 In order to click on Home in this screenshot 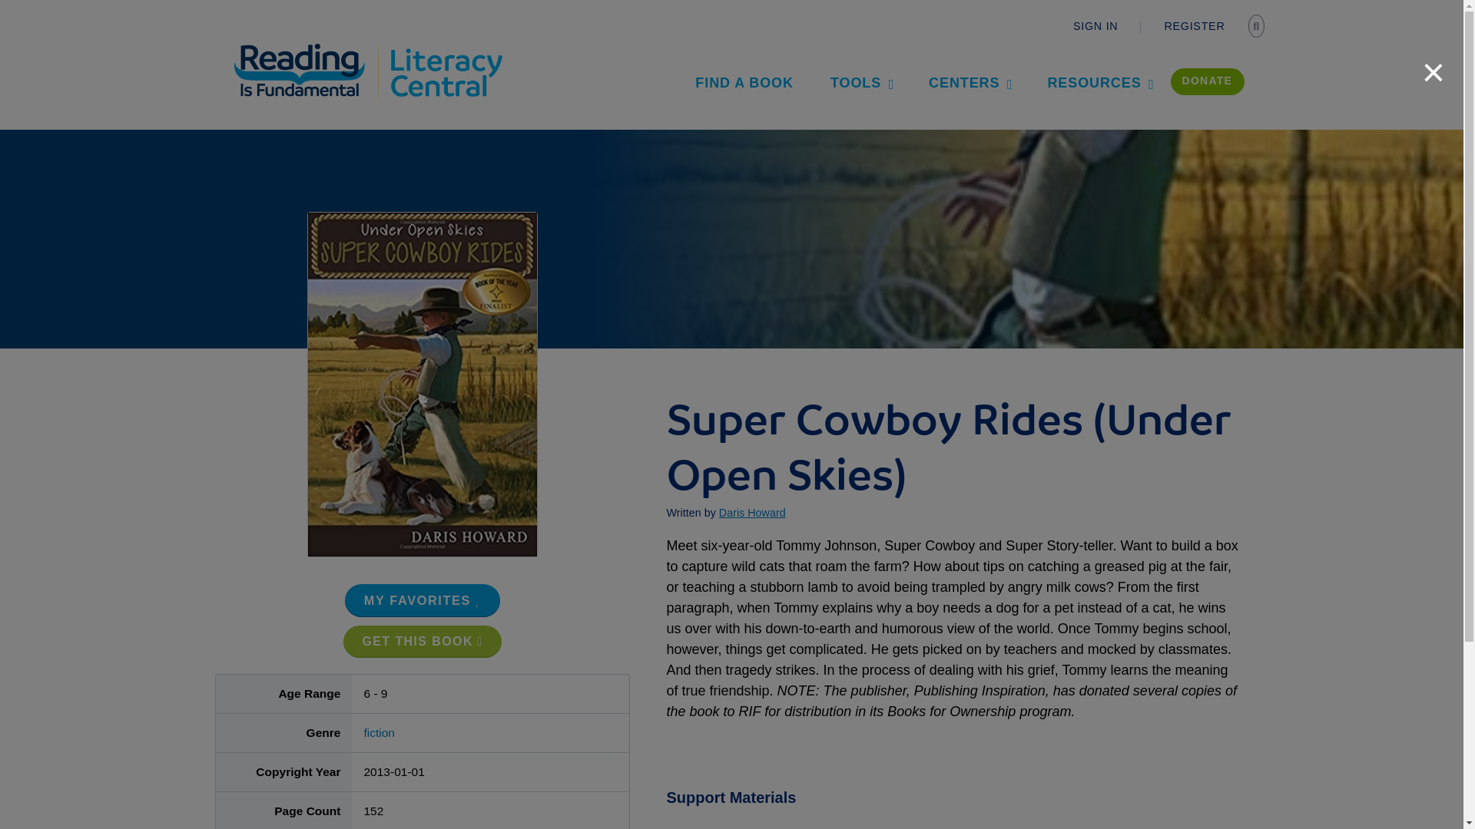, I will do `click(309, 48)`.